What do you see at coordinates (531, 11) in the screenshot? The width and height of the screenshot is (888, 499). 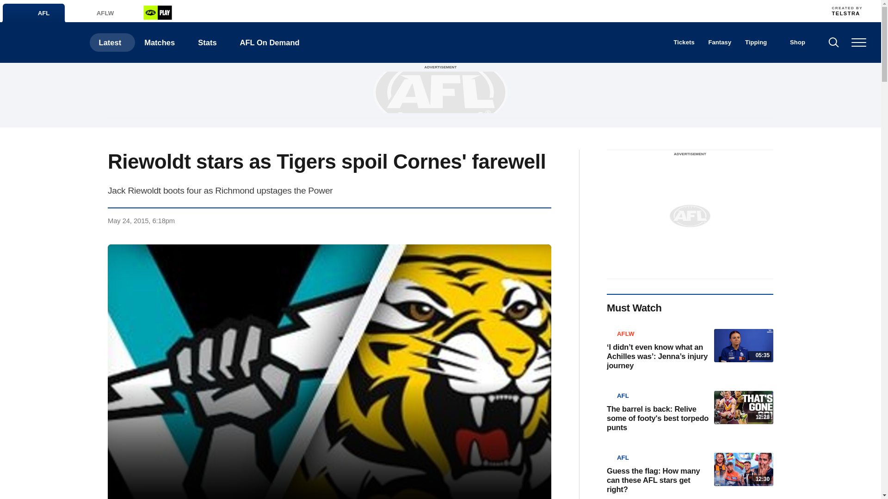 I see `Melbourne` at bounding box center [531, 11].